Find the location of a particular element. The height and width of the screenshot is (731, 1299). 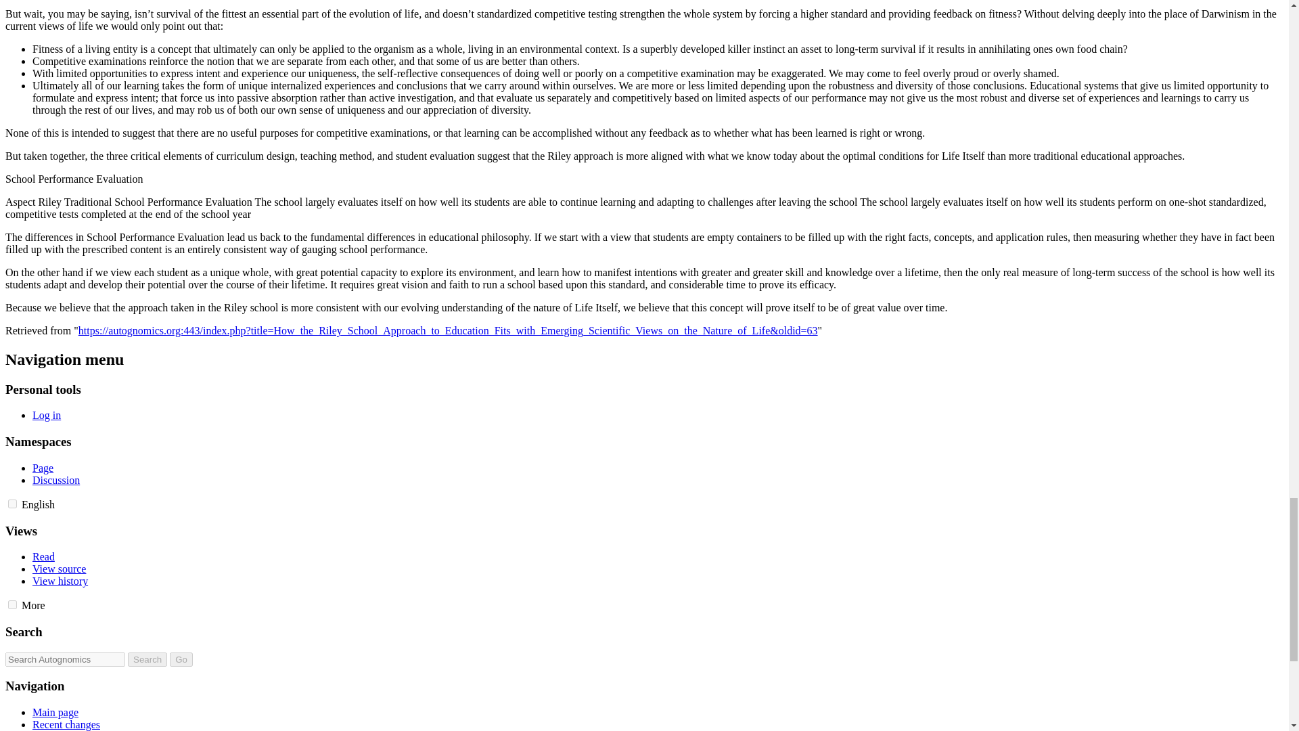

View source is located at coordinates (59, 569).